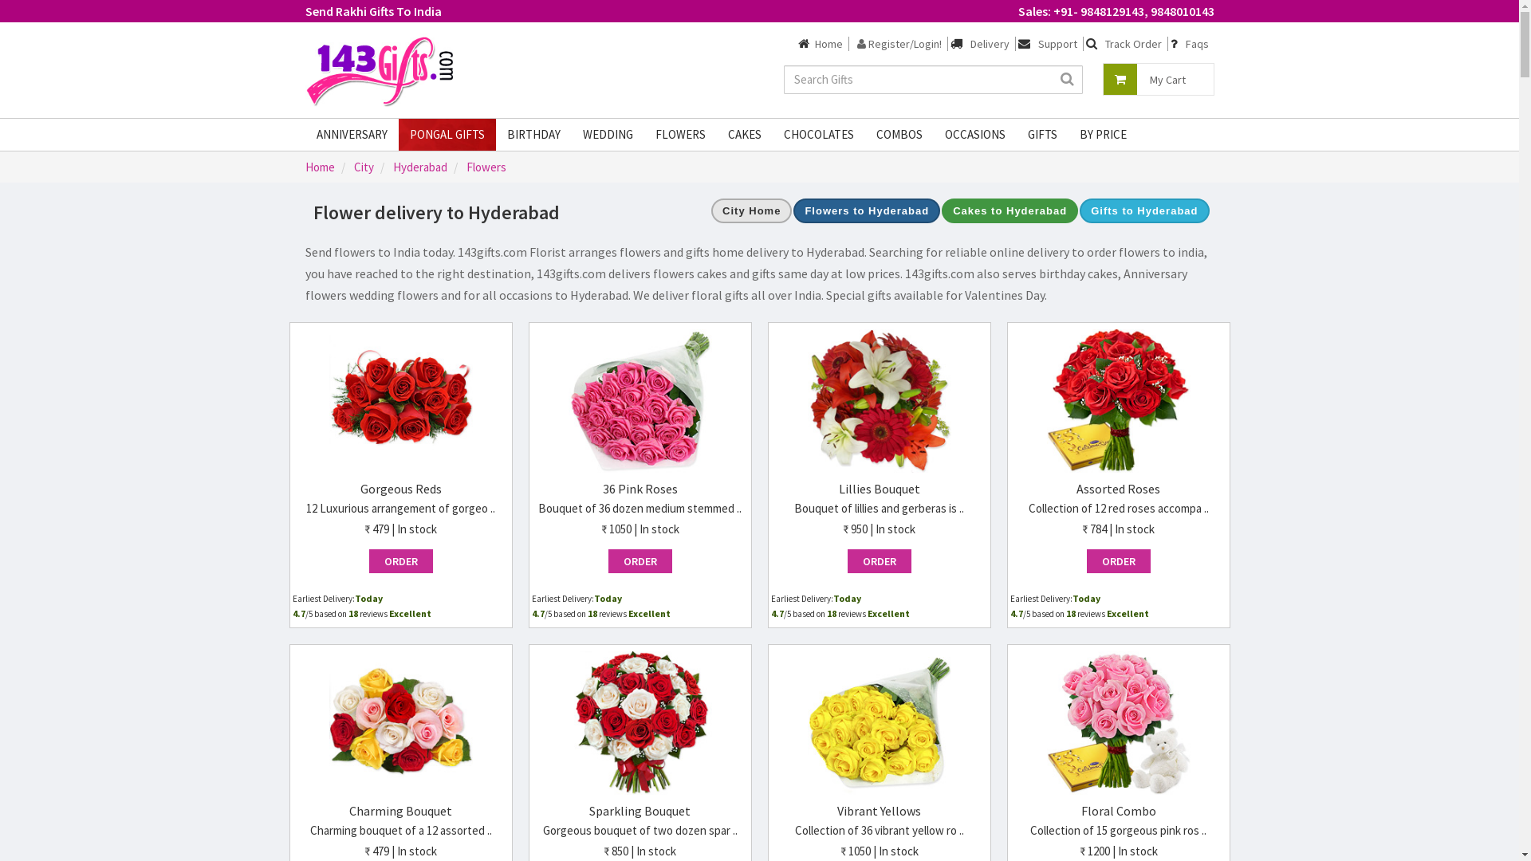  Describe the element at coordinates (899, 134) in the screenshot. I see `COMBOS` at that location.